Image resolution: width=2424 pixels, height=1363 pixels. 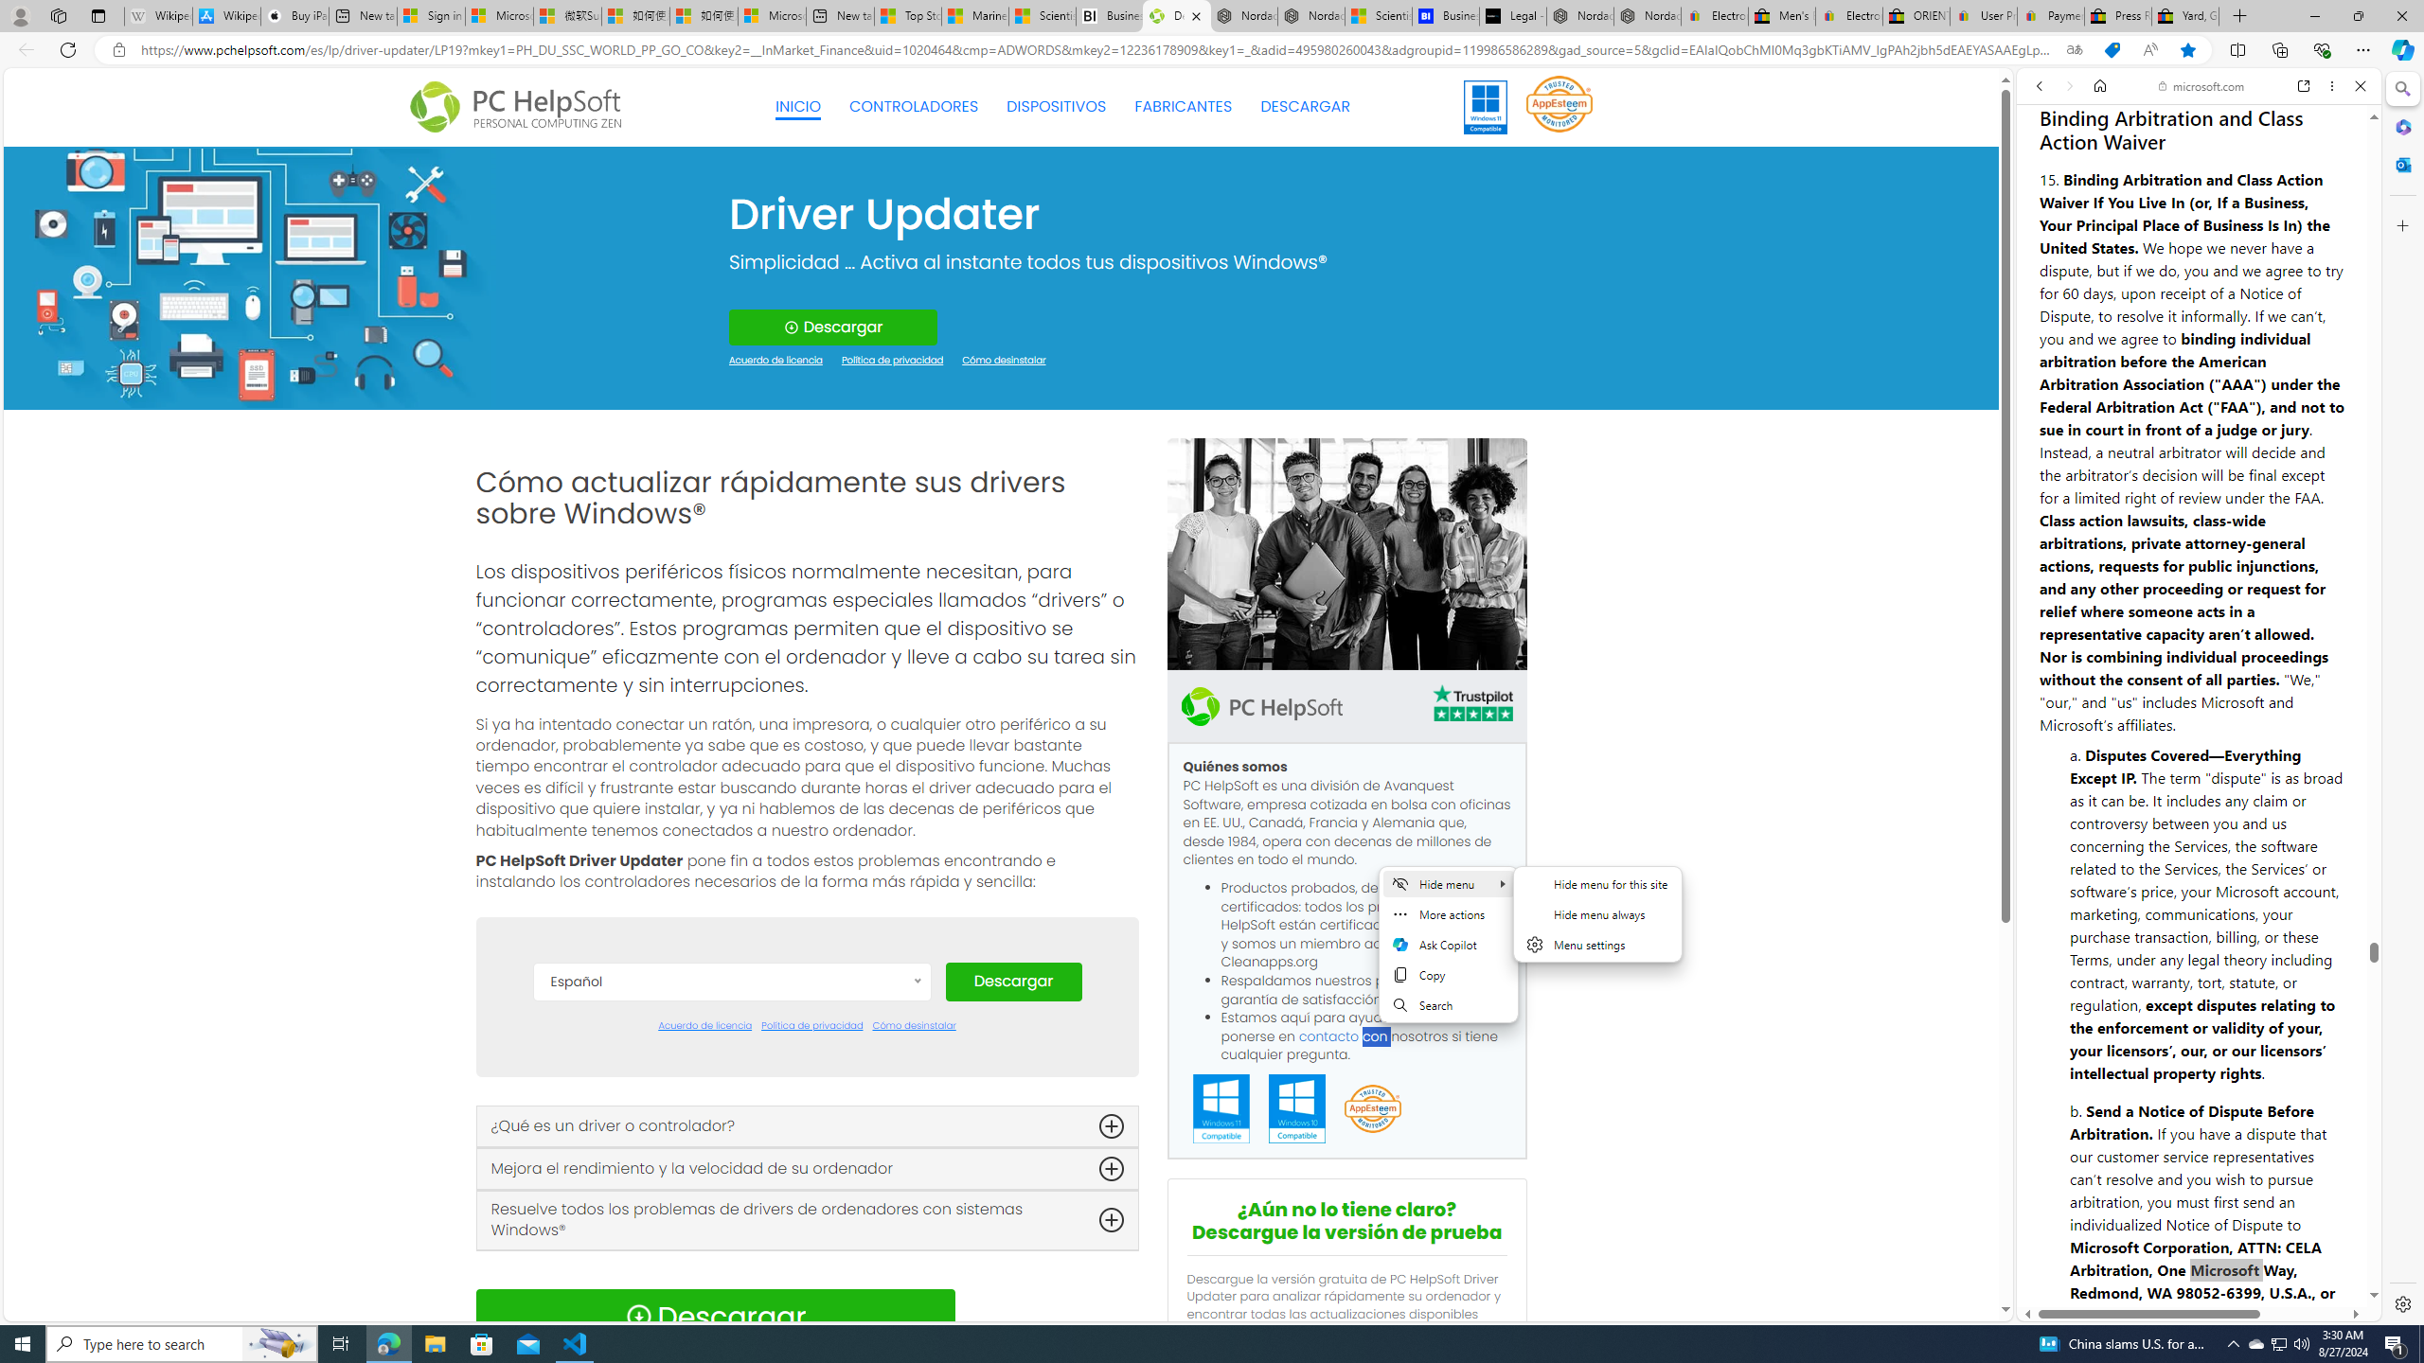 I want to click on This site scope, so click(x=2097, y=170).